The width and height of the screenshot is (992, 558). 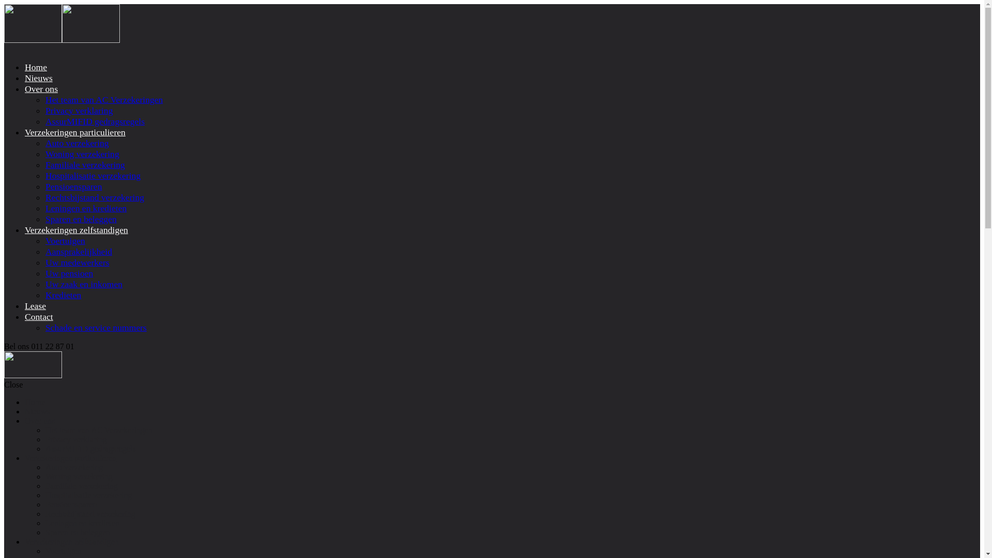 What do you see at coordinates (95, 121) in the screenshot?
I see `AssurMIFID gedragsregels` at bounding box center [95, 121].